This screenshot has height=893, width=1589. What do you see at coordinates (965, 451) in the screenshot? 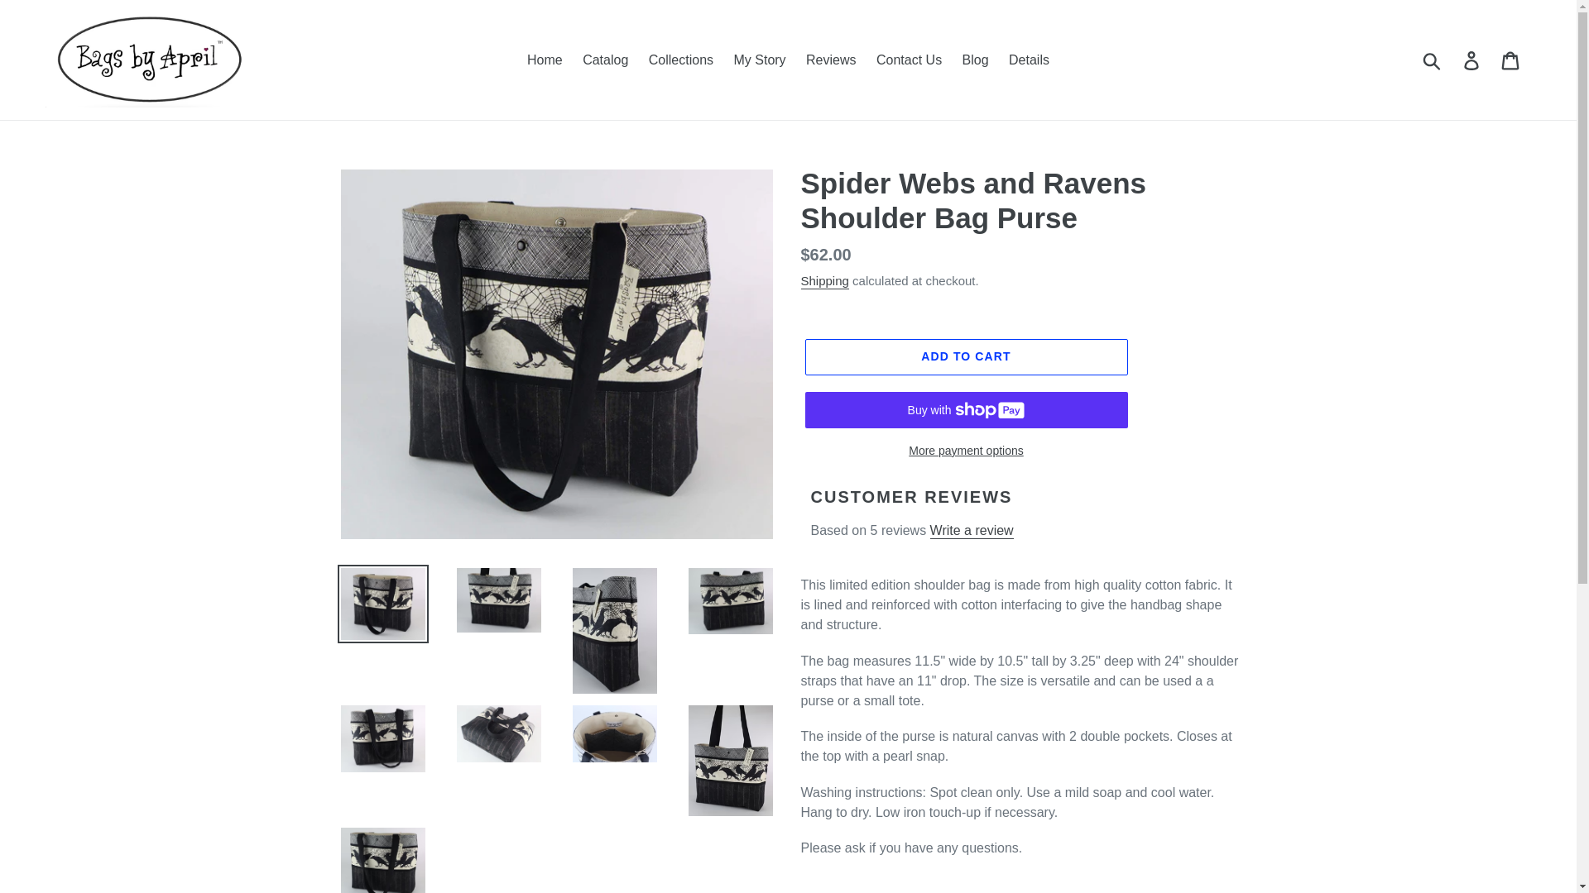
I see `More payment options` at bounding box center [965, 451].